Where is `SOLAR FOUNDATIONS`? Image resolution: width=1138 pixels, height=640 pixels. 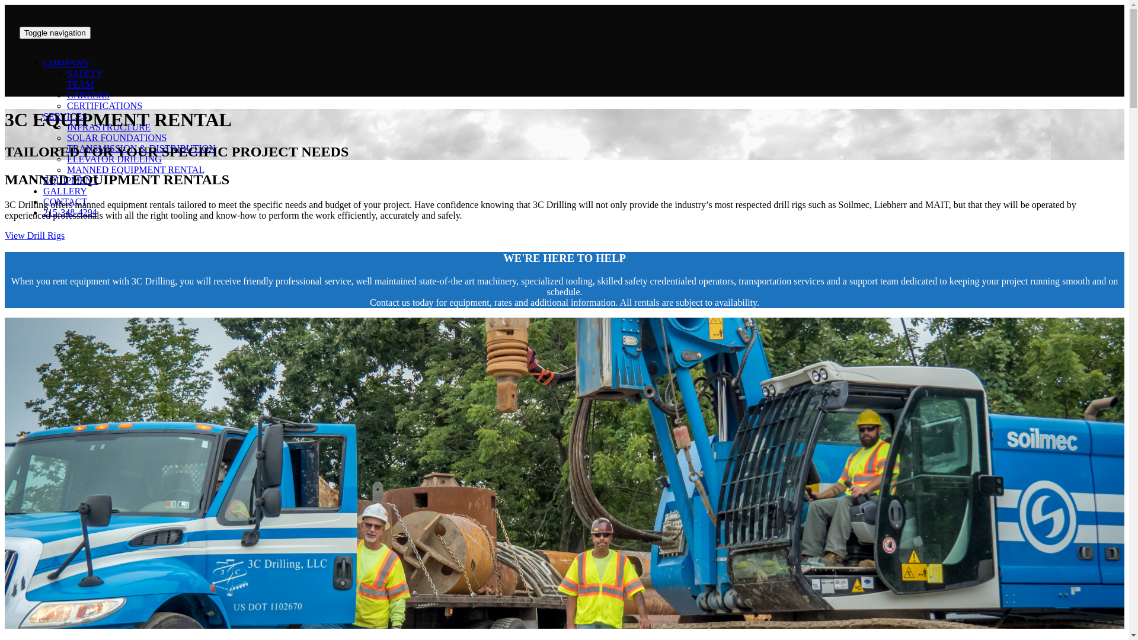
SOLAR FOUNDATIONS is located at coordinates (117, 137).